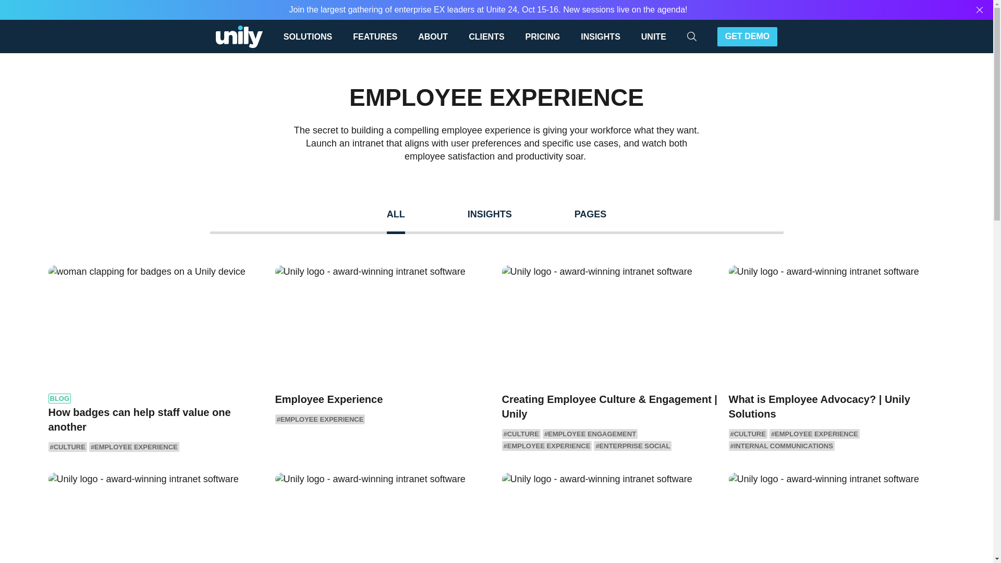 Image resolution: width=1001 pixels, height=563 pixels. What do you see at coordinates (313, 36) in the screenshot?
I see `SOLUTIONS` at bounding box center [313, 36].